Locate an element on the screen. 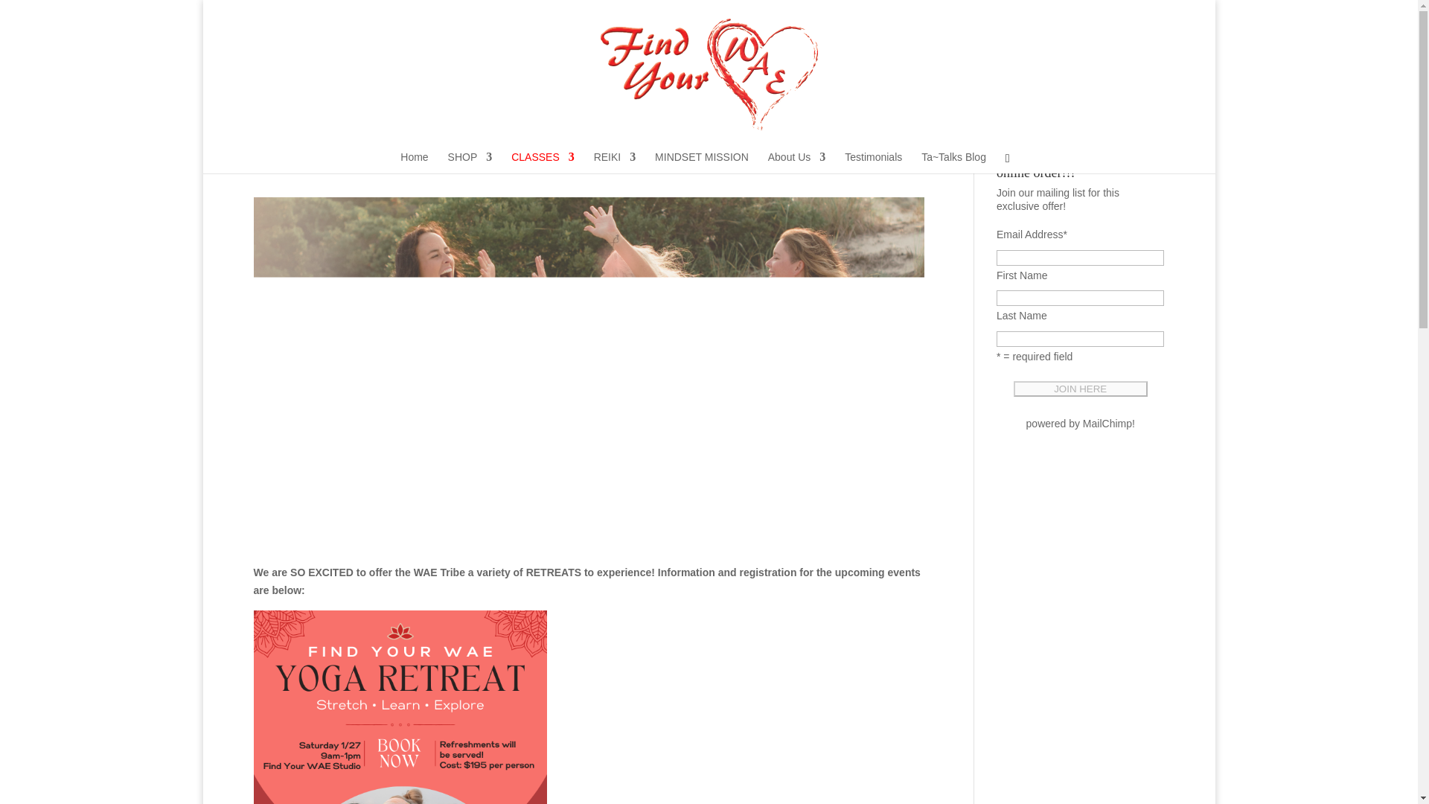  Testimonials is located at coordinates (872, 162).